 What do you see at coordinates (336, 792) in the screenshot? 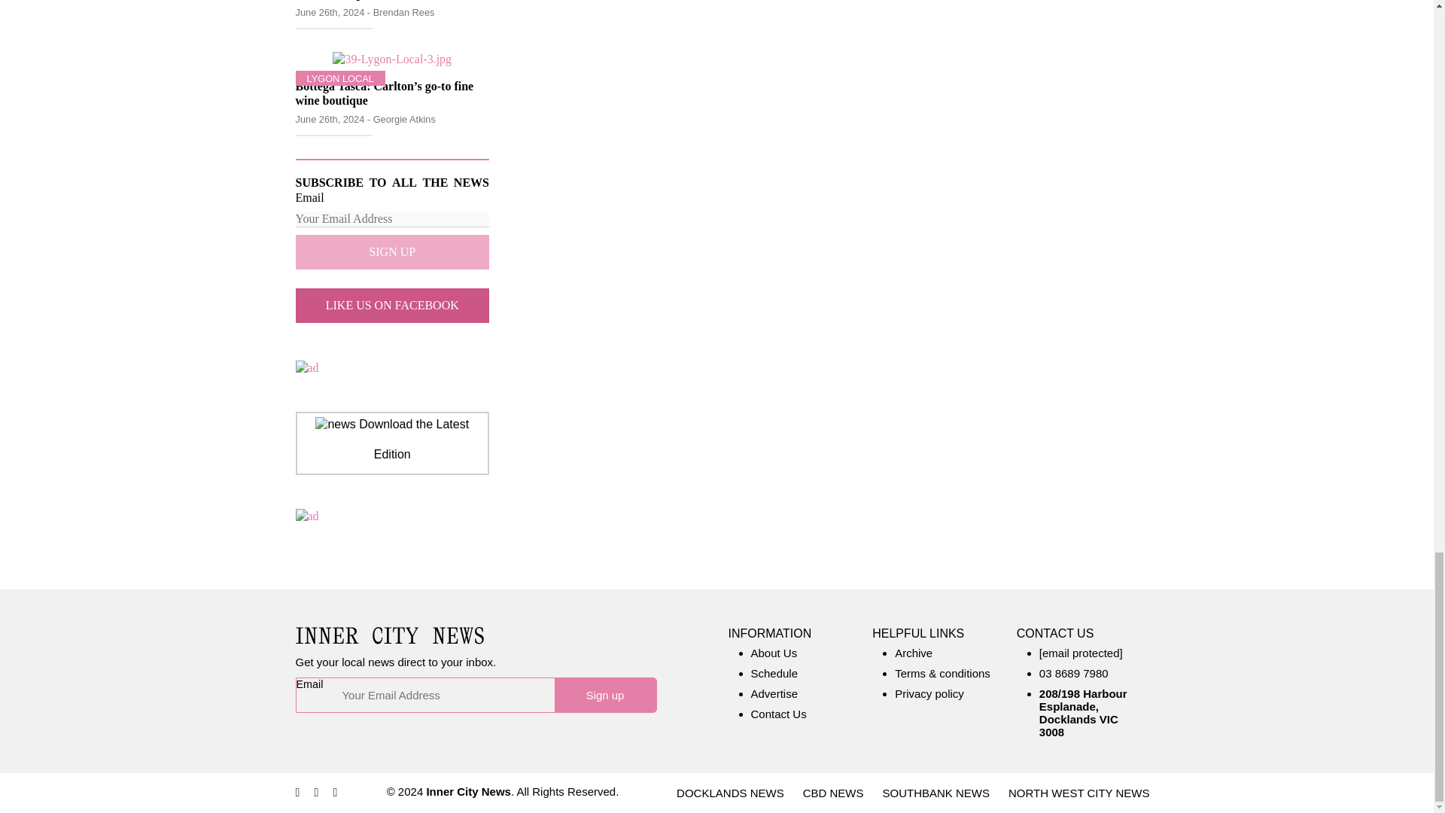
I see `Twitter` at bounding box center [336, 792].